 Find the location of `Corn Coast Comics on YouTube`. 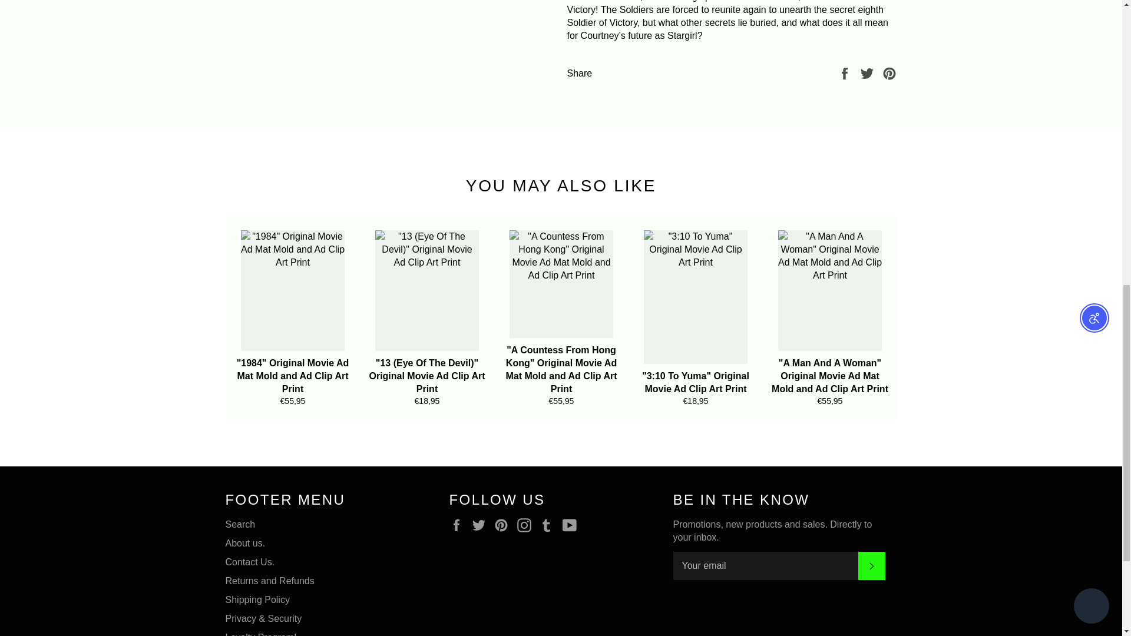

Corn Coast Comics on YouTube is located at coordinates (572, 525).